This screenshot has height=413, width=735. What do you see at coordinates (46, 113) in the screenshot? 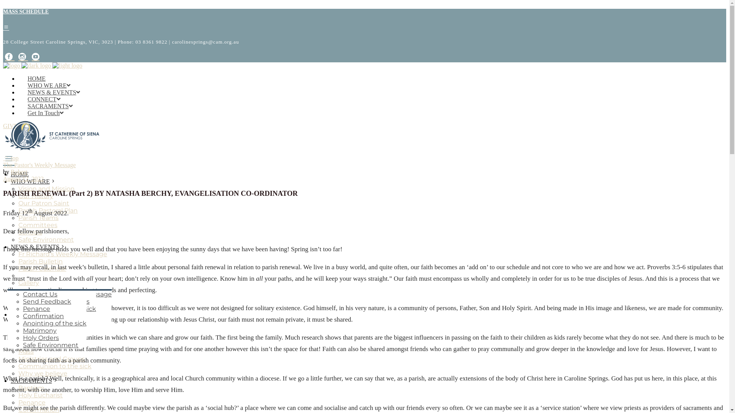
I see `Get In Touch` at bounding box center [46, 113].